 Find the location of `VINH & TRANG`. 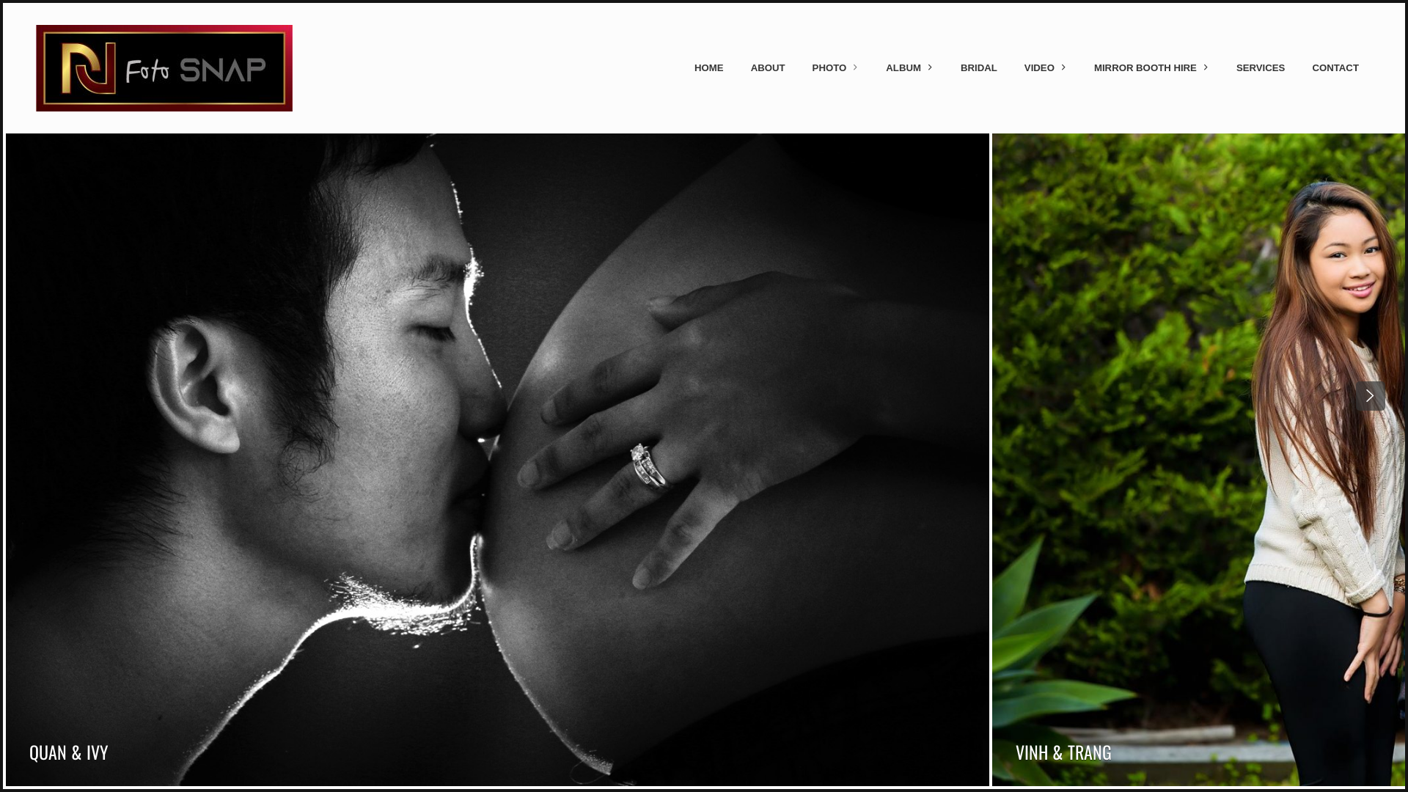

VINH & TRANG is located at coordinates (1063, 752).